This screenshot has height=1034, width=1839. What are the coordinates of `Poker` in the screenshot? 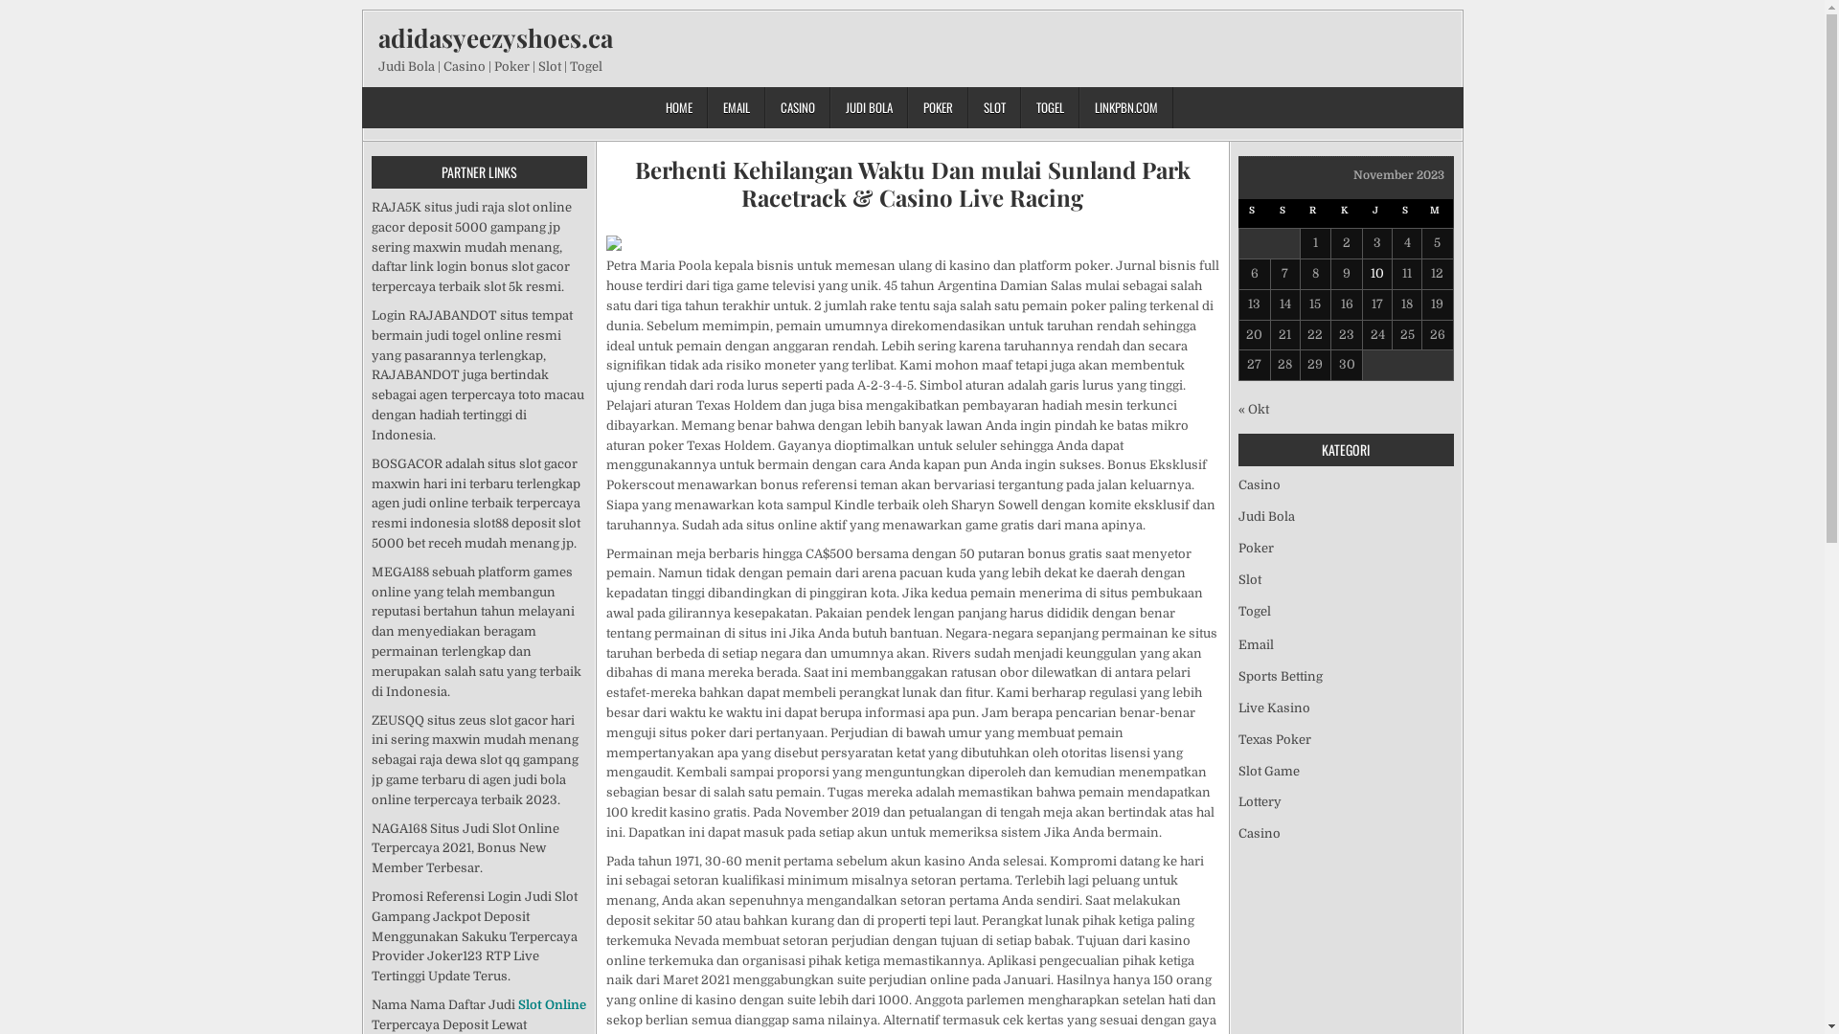 It's located at (1255, 548).